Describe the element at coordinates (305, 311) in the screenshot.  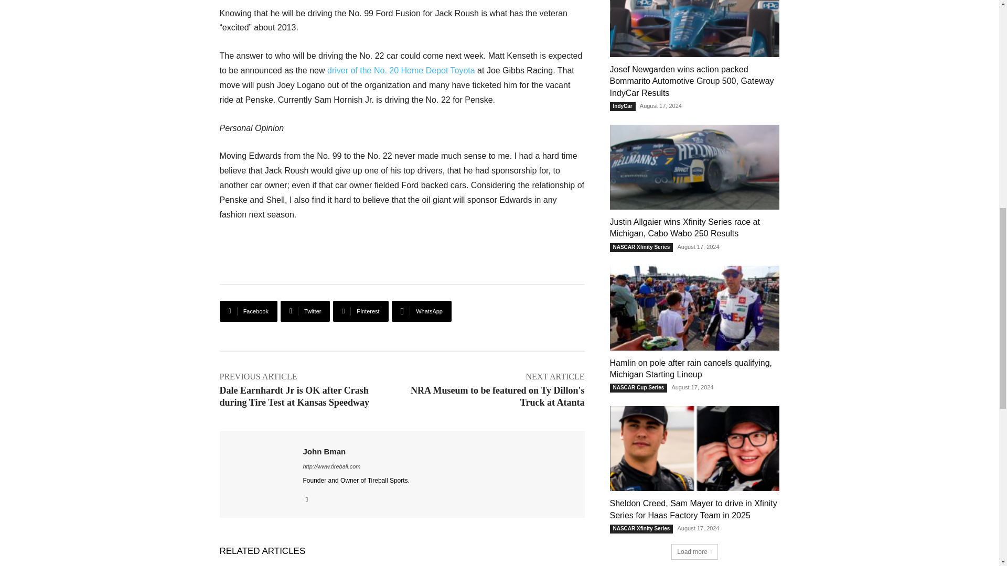
I see `Twitter` at that location.